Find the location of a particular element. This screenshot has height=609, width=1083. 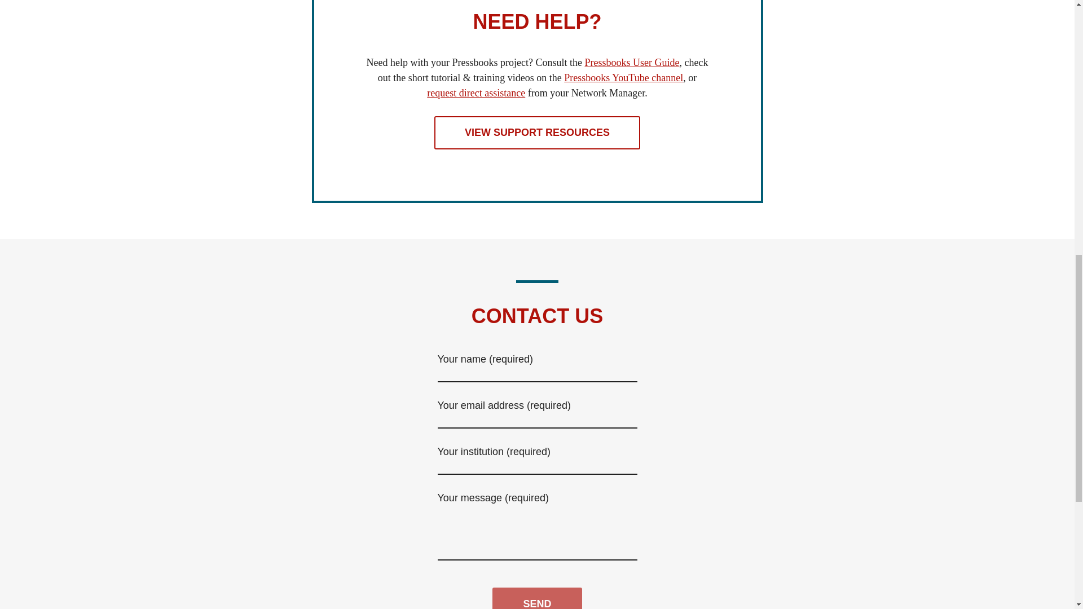

VIEW SUPPORT RESOURCES is located at coordinates (537, 133).